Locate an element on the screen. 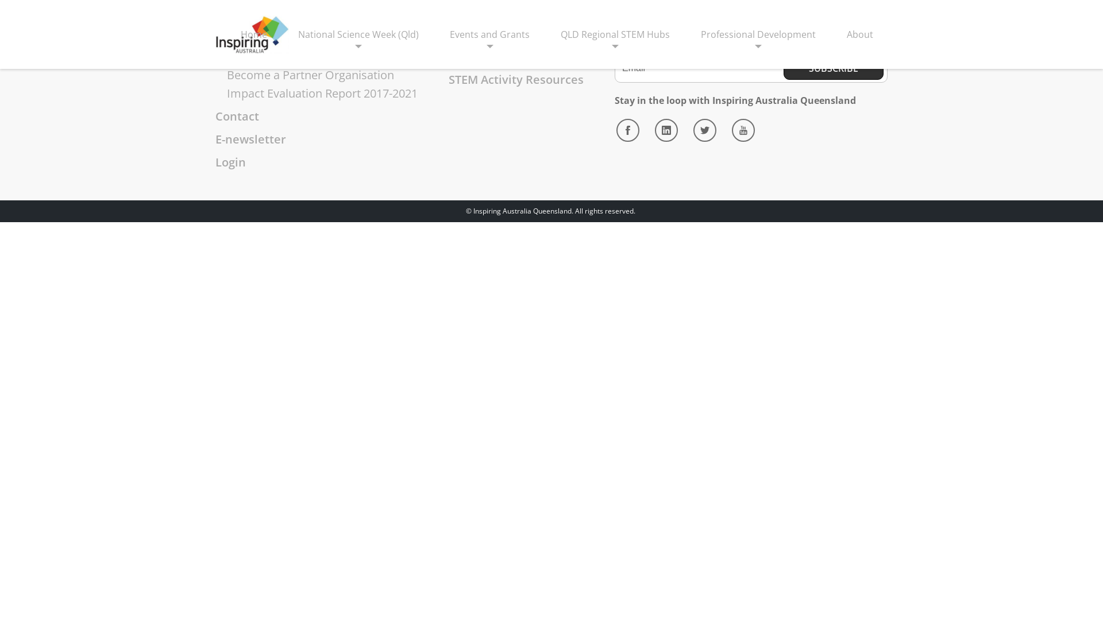 The height and width of the screenshot is (620, 1103). Contact is located at coordinates (237, 116).